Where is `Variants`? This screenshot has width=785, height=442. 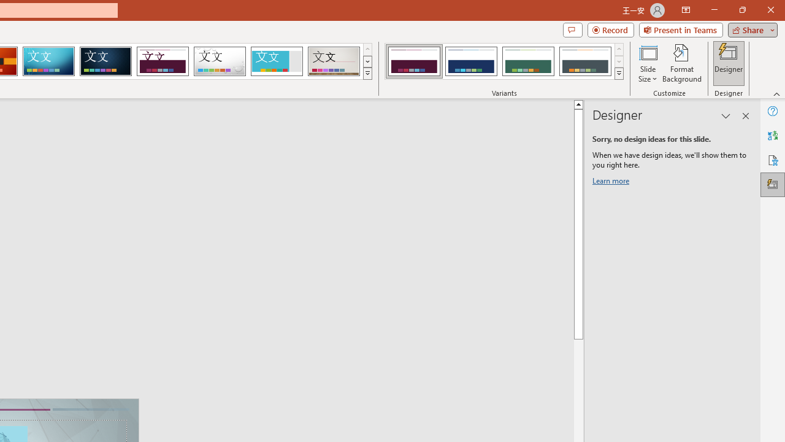
Variants is located at coordinates (619, 74).